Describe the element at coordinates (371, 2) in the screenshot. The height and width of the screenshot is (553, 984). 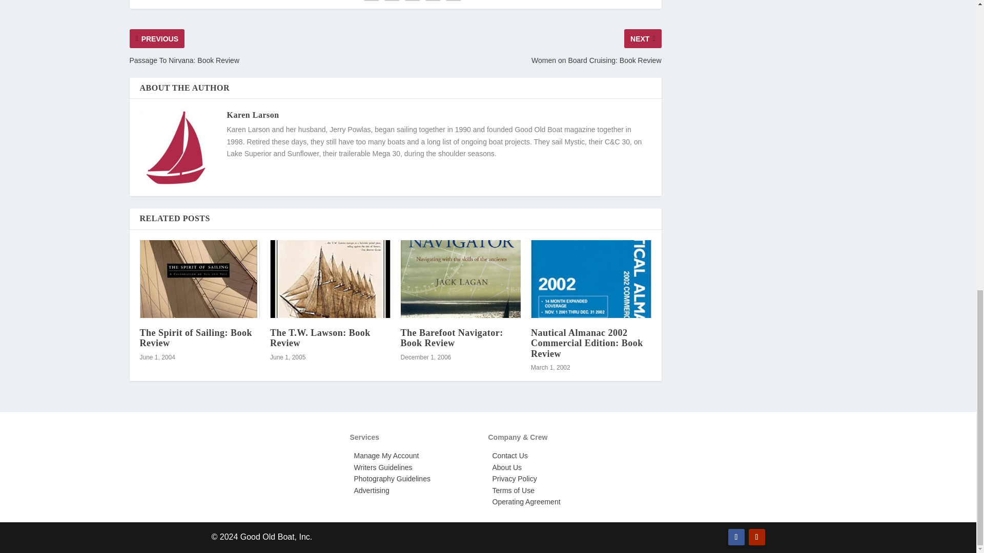
I see `Share "Bull Canyon: Book Review" via Facebook` at that location.